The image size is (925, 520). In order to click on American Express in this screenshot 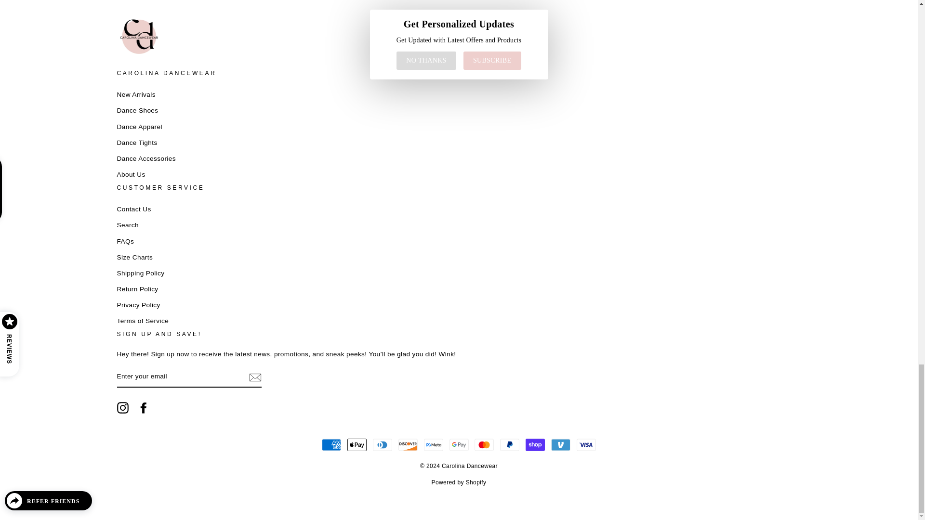, I will do `click(331, 444)`.